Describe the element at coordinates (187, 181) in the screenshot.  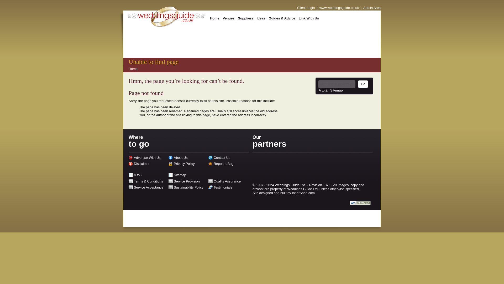
I see `Service Provision` at that location.